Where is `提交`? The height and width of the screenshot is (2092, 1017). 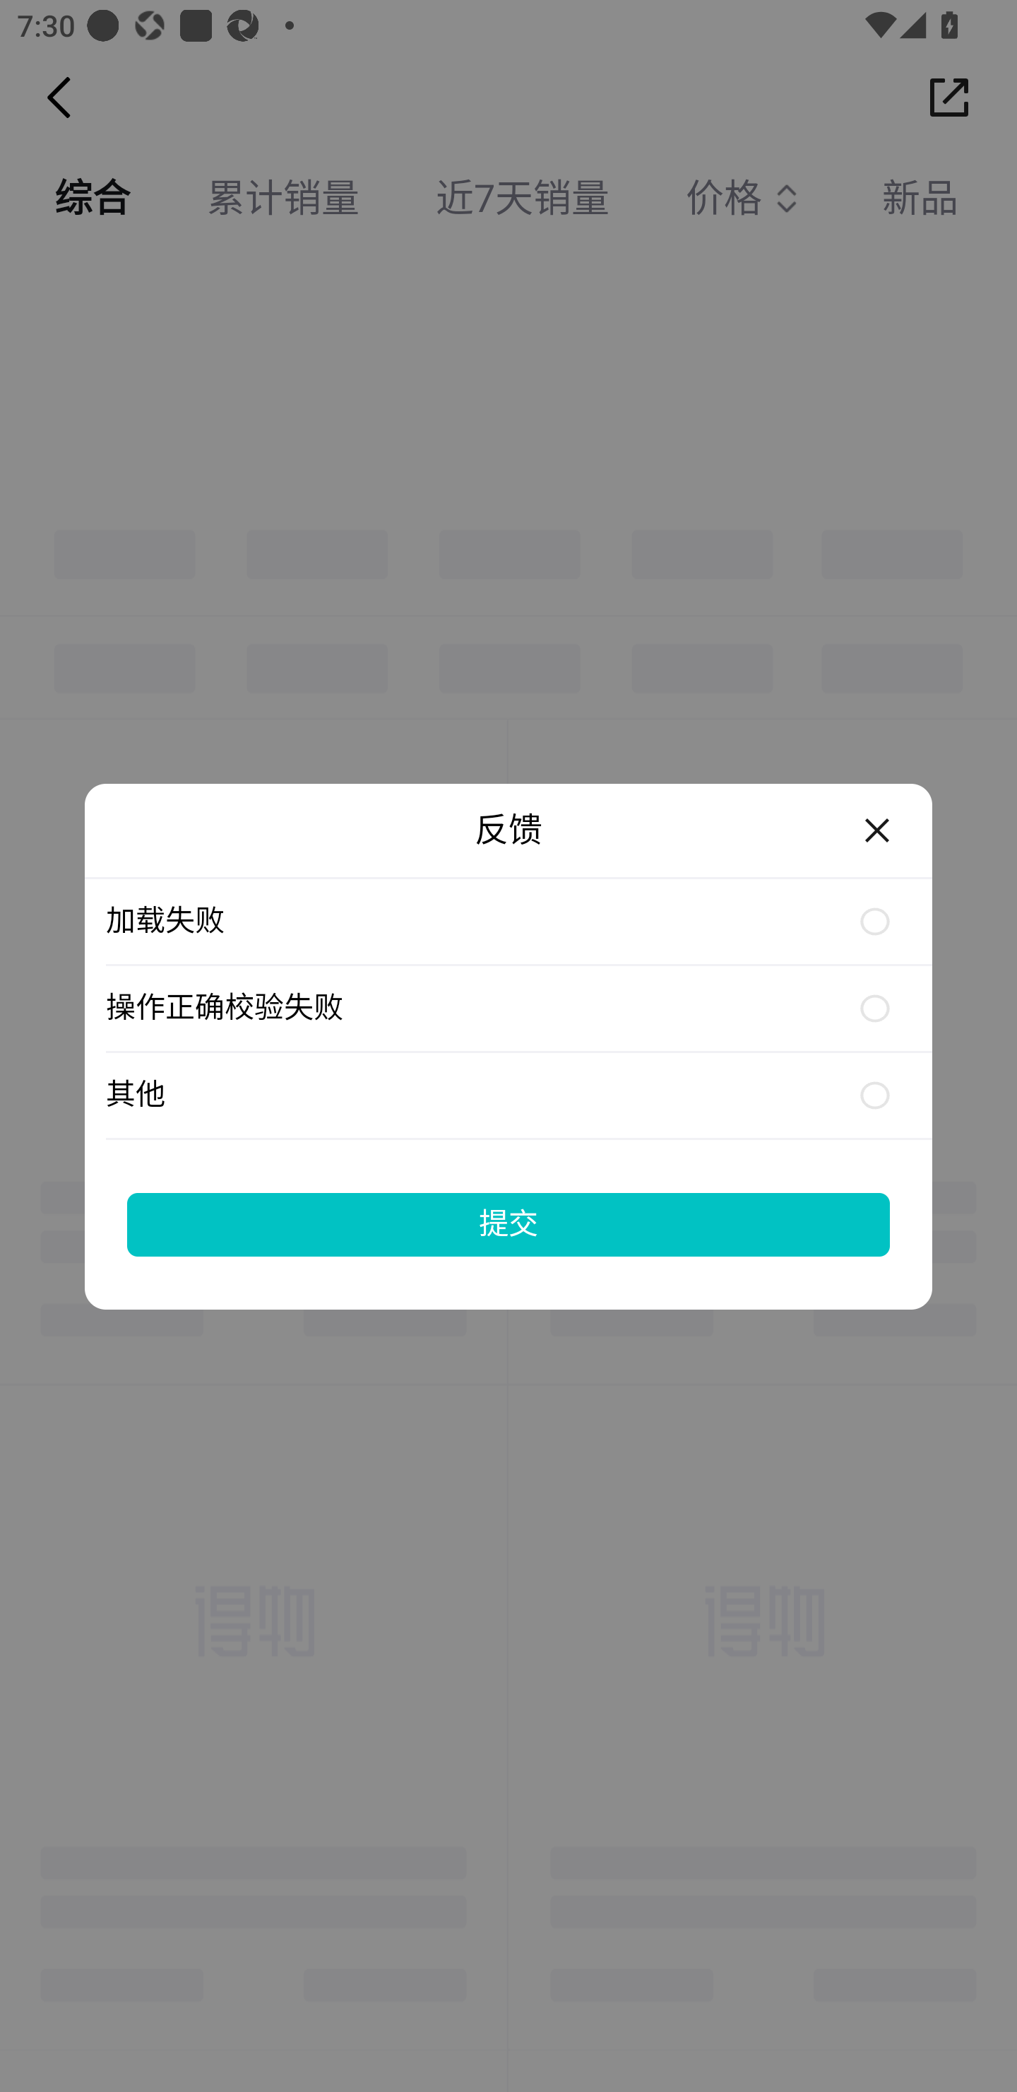 提交 is located at coordinates (509, 1224).